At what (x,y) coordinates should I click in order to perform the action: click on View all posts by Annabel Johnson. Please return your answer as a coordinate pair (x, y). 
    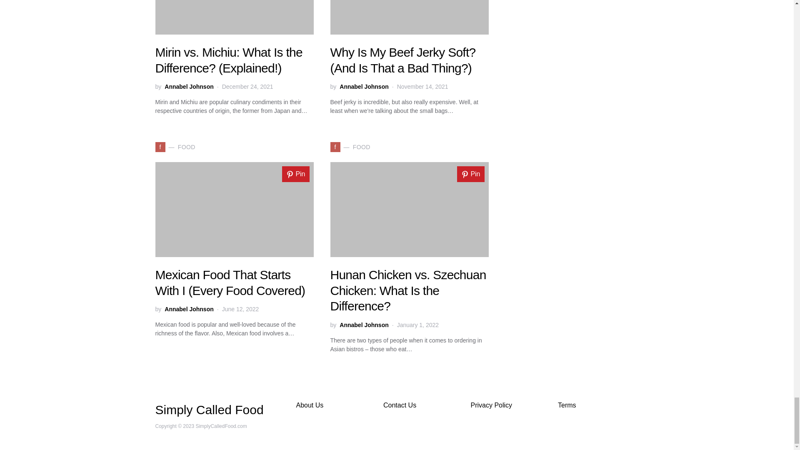
    Looking at the image, I should click on (363, 87).